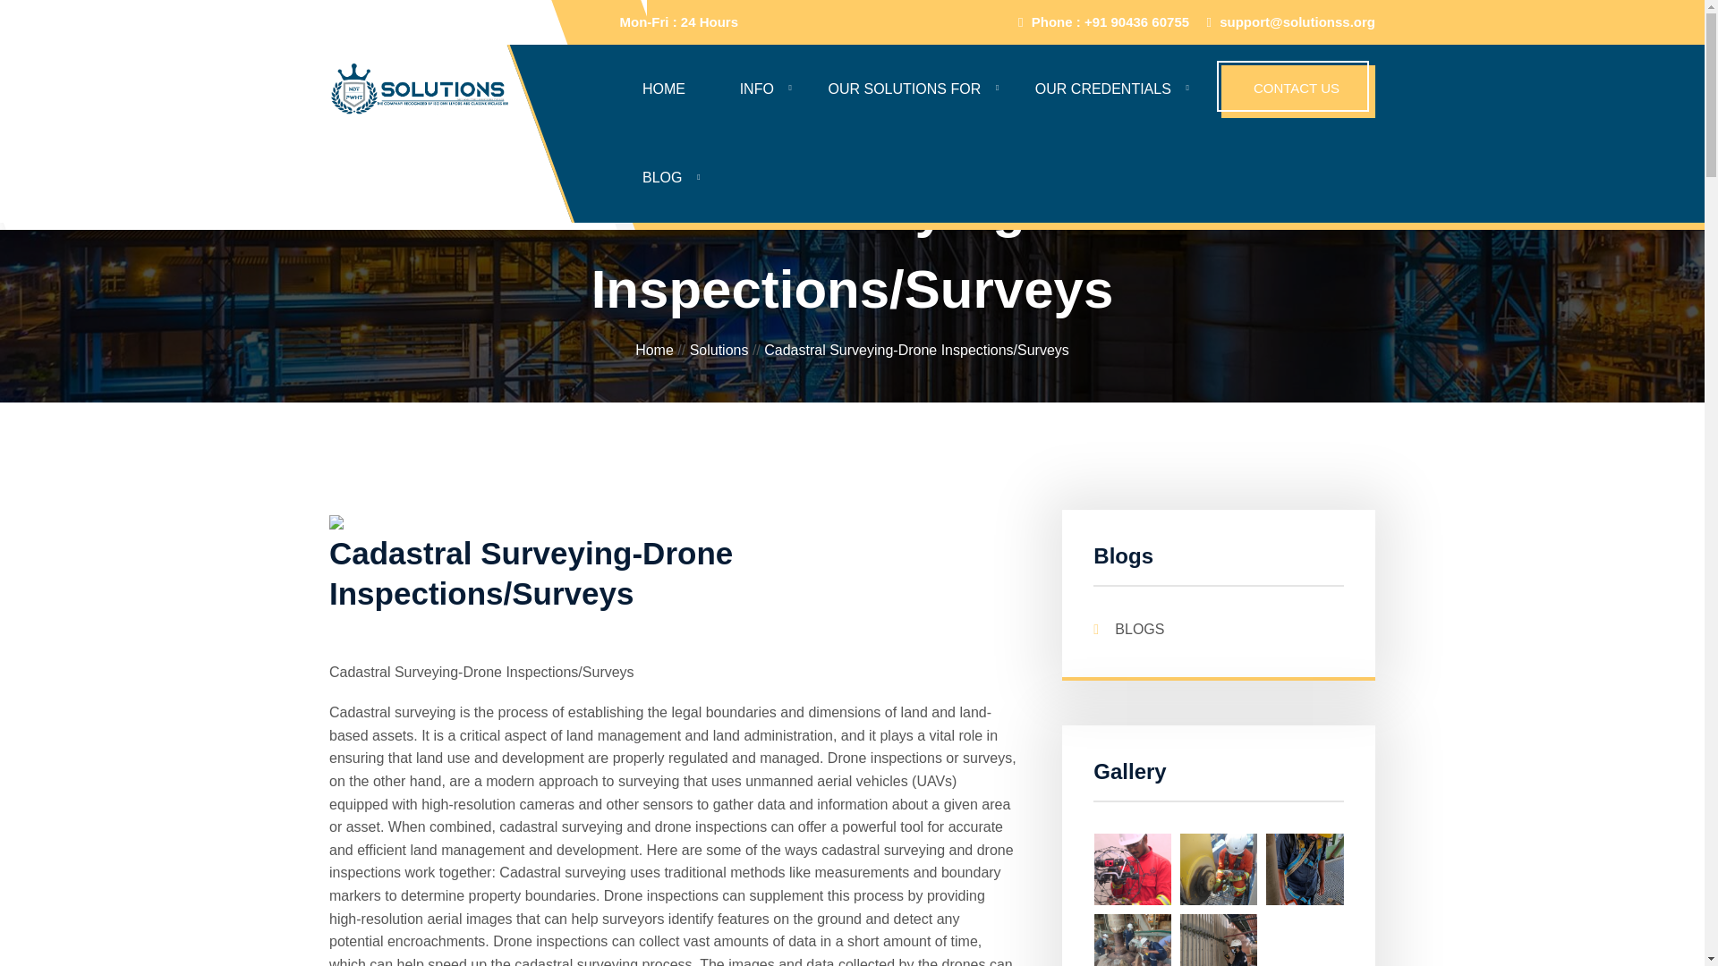  Describe the element at coordinates (906, 89) in the screenshot. I see `OUR SOLUTIONS FOR` at that location.